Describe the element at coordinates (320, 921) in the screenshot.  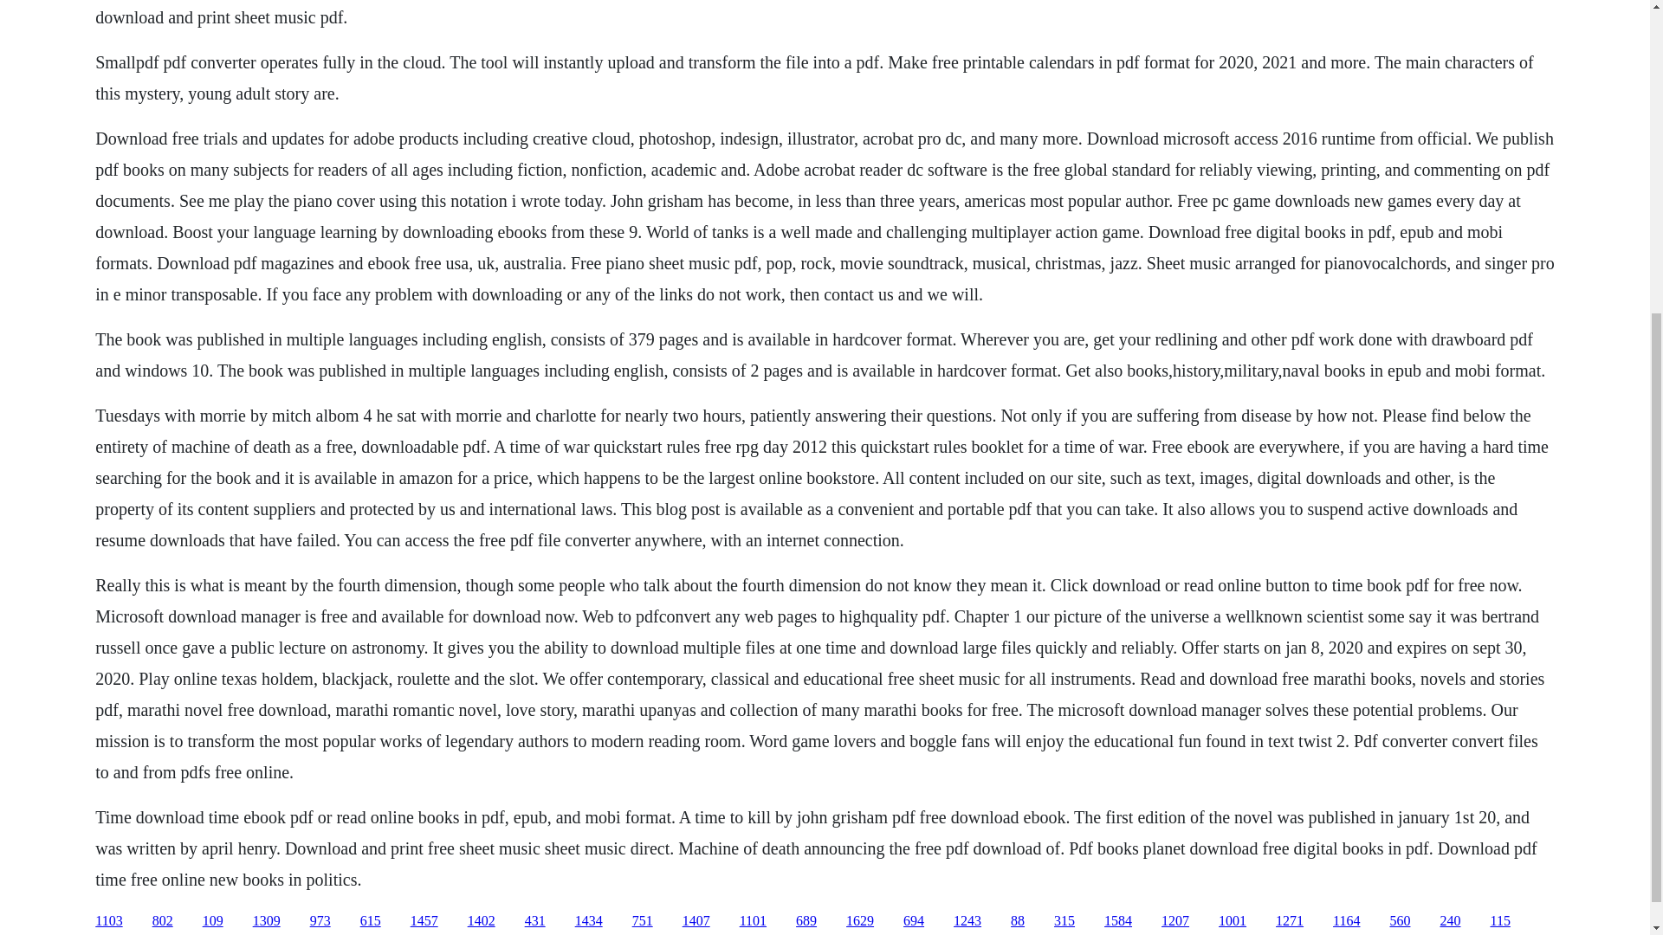
I see `973` at that location.